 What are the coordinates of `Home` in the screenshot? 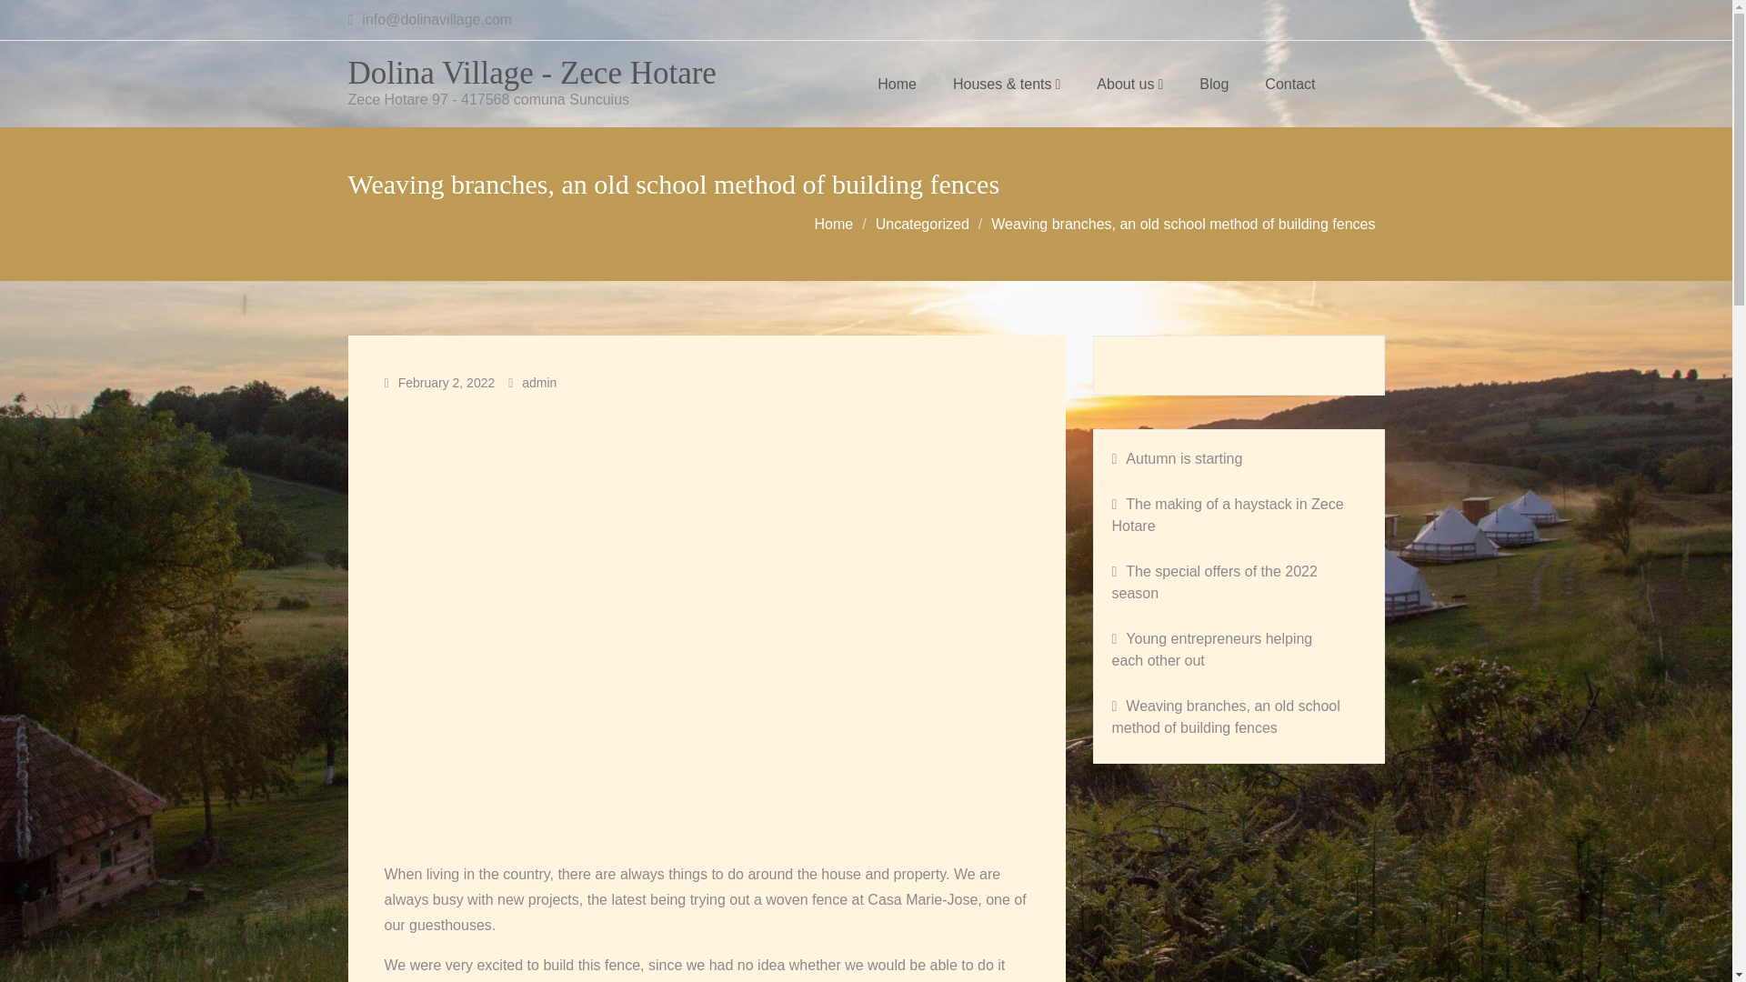 It's located at (897, 84).